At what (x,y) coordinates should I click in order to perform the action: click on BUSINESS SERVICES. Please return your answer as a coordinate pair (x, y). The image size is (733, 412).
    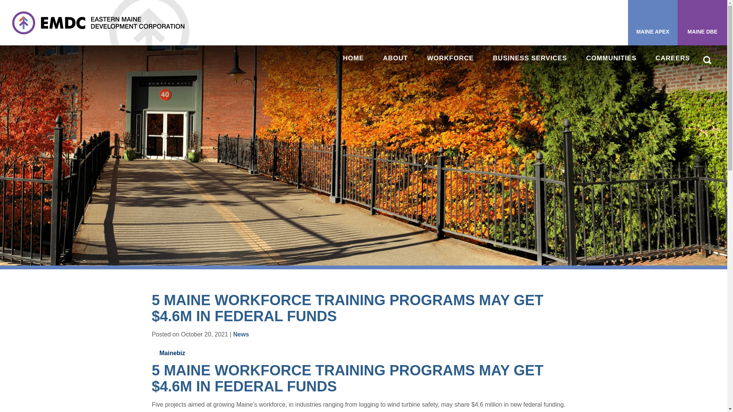
    Looking at the image, I should click on (530, 58).